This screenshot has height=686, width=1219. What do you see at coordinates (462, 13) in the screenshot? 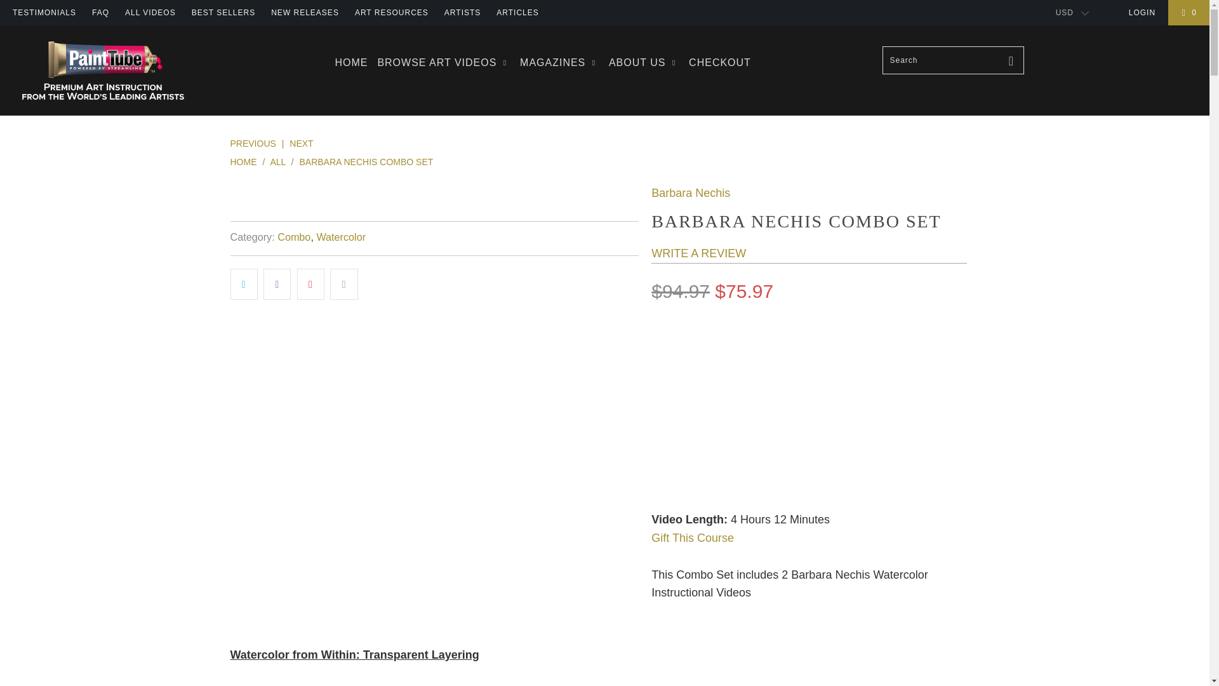
I see `ARTISTS` at bounding box center [462, 13].